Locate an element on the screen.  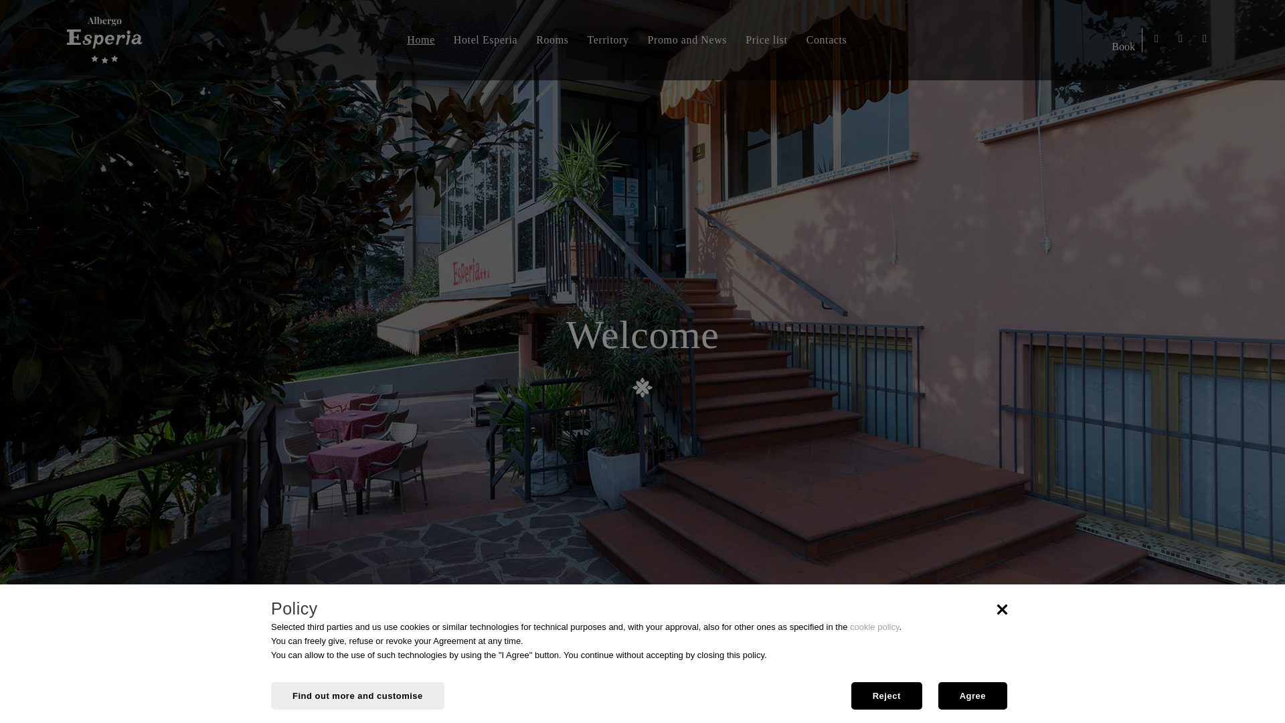
Hotel Esperia is located at coordinates (486, 39).